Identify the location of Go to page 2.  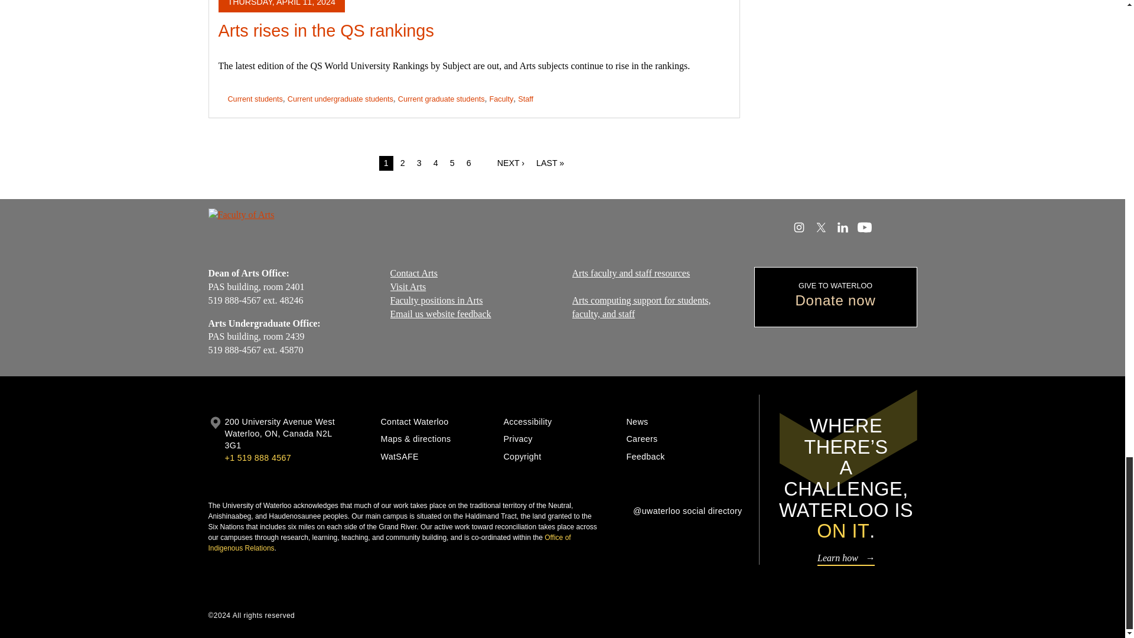
(403, 163).